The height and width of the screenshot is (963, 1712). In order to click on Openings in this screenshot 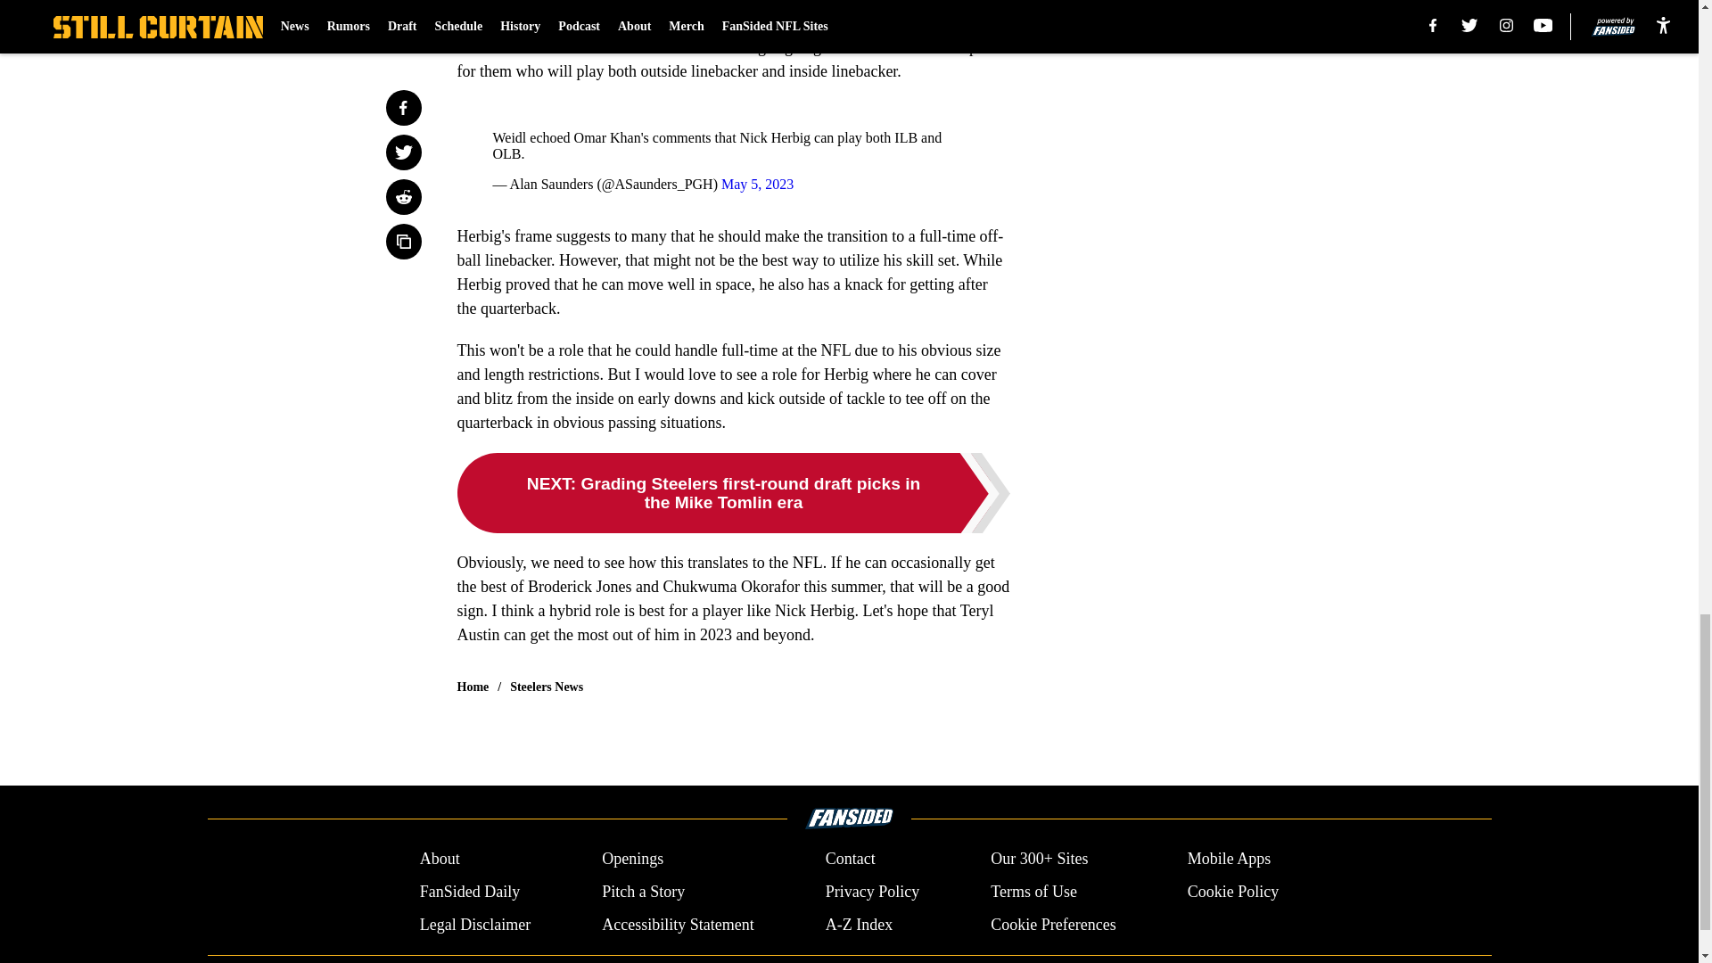, I will do `click(633, 860)`.